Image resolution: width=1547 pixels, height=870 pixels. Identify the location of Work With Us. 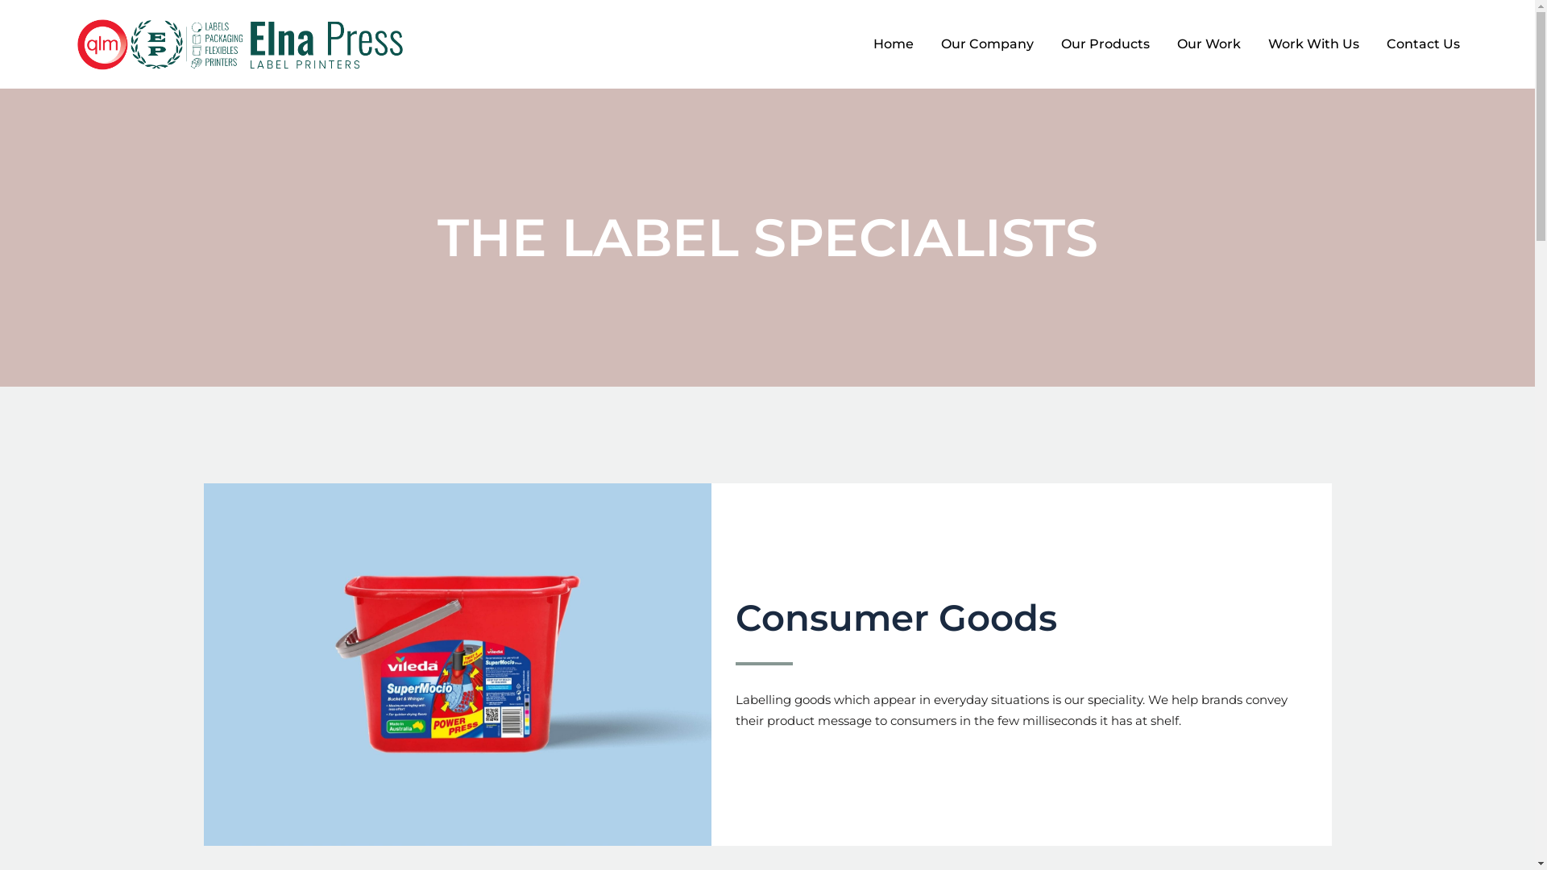
(1313, 44).